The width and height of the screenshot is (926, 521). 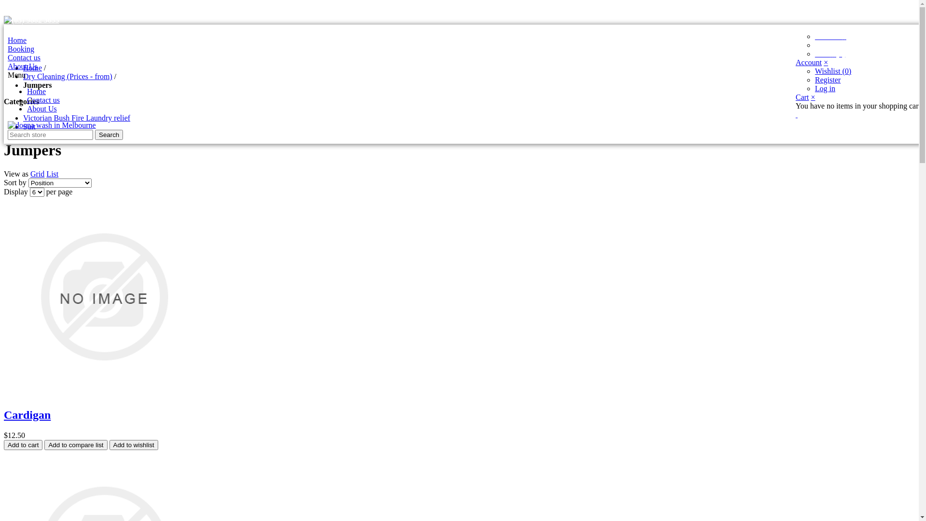 What do you see at coordinates (52, 174) in the screenshot?
I see `List` at bounding box center [52, 174].